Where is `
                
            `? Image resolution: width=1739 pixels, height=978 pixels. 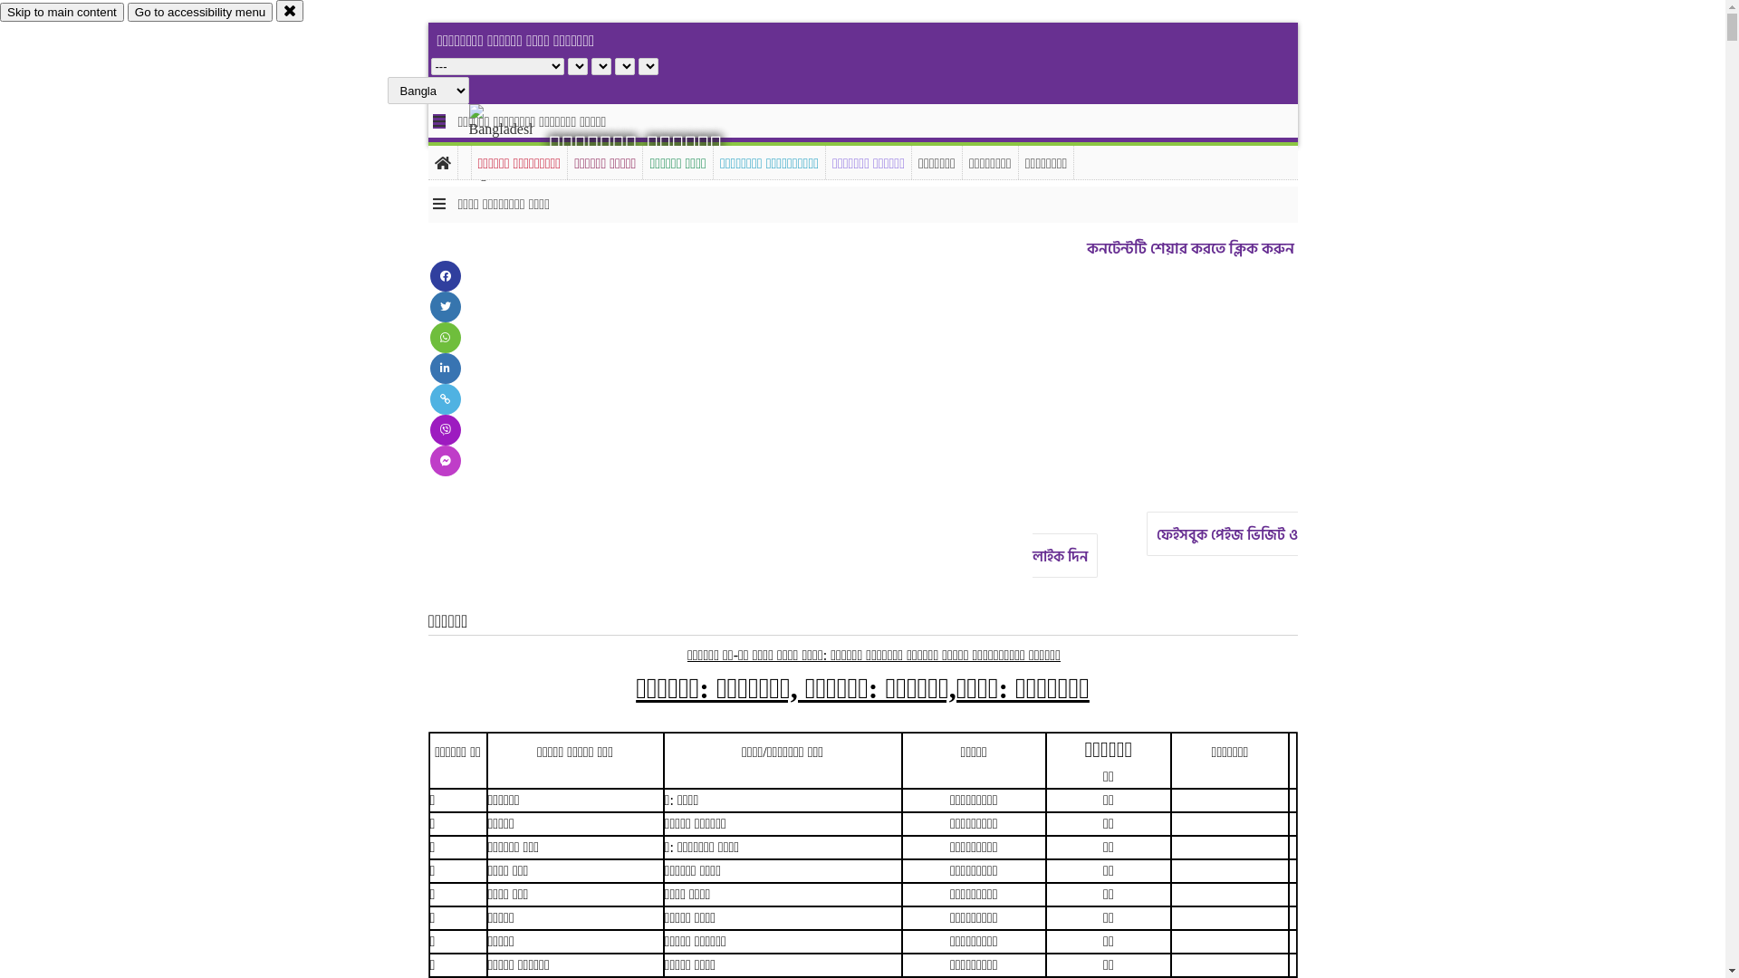 
                
             is located at coordinates (516, 144).